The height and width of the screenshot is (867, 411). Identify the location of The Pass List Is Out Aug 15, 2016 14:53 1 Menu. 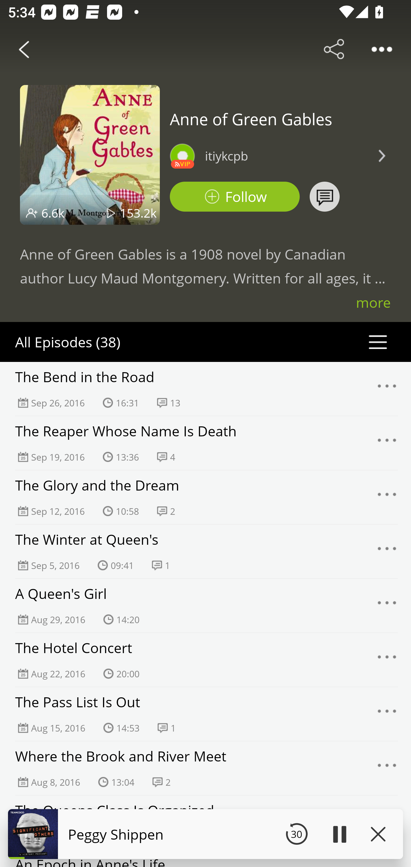
(205, 714).